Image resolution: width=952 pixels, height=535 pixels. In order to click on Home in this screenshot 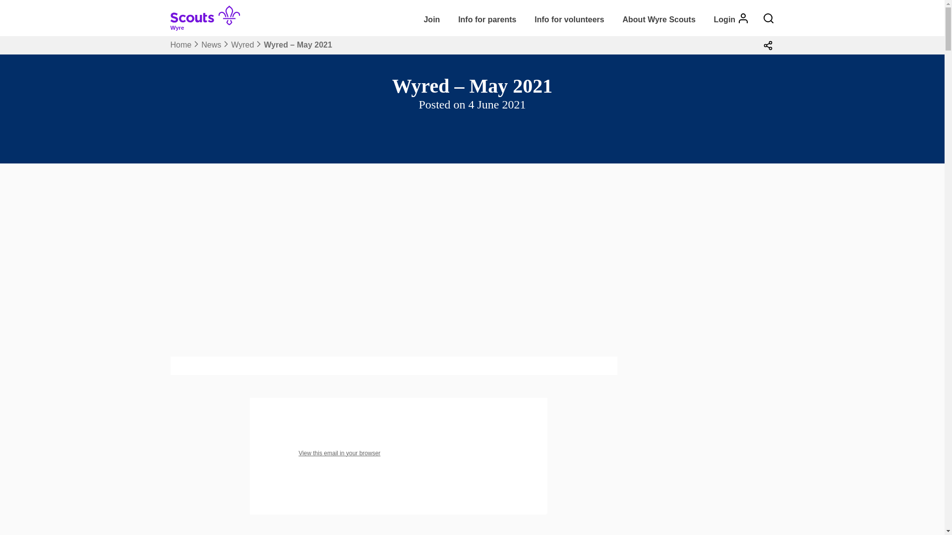, I will do `click(181, 45)`.